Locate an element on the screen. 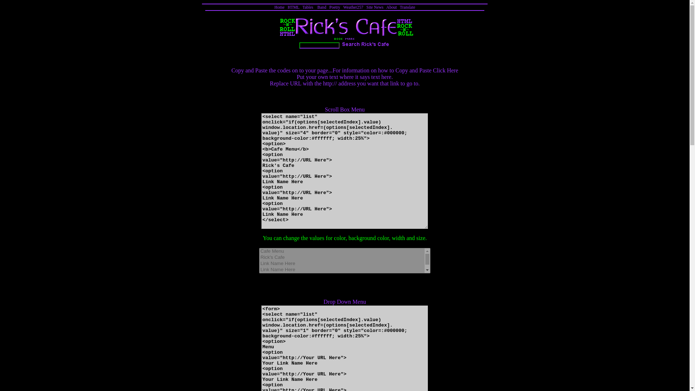 This screenshot has height=391, width=695. img is located at coordinates (366, 44).